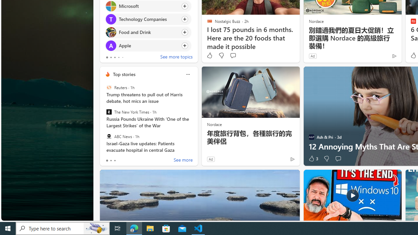 Image resolution: width=418 pixels, height=235 pixels. Describe the element at coordinates (338, 159) in the screenshot. I see `Start the conversation` at that location.